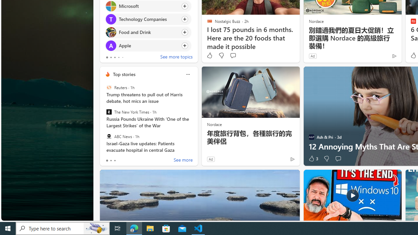 Image resolution: width=418 pixels, height=235 pixels. Describe the element at coordinates (338, 159) in the screenshot. I see `Start the conversation` at that location.